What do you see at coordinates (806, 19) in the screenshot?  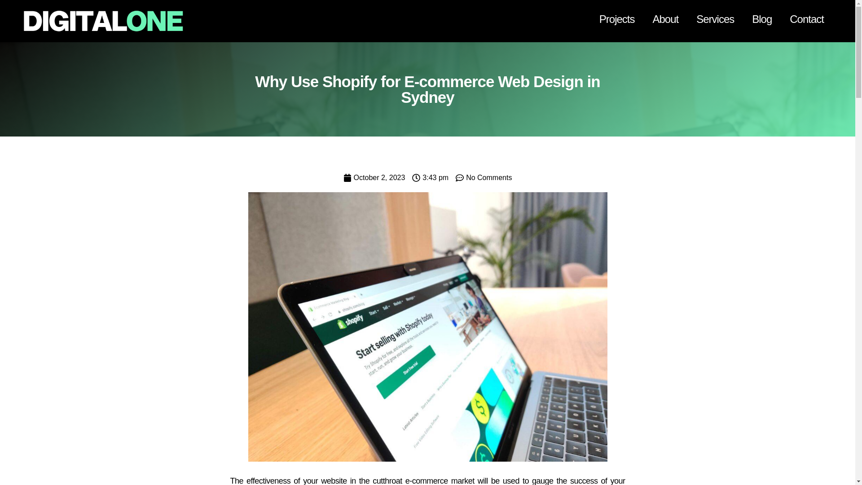 I see `Contact` at bounding box center [806, 19].